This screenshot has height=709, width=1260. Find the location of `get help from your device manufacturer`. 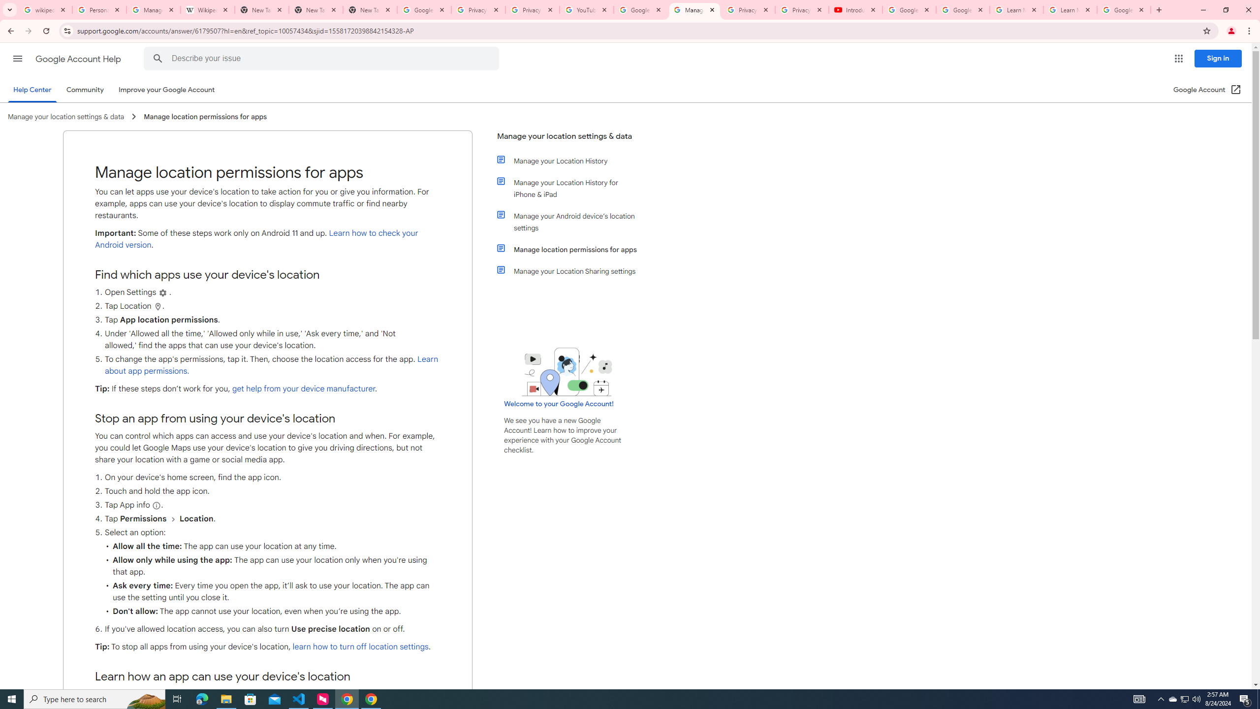

get help from your device manufacturer is located at coordinates (303, 389).